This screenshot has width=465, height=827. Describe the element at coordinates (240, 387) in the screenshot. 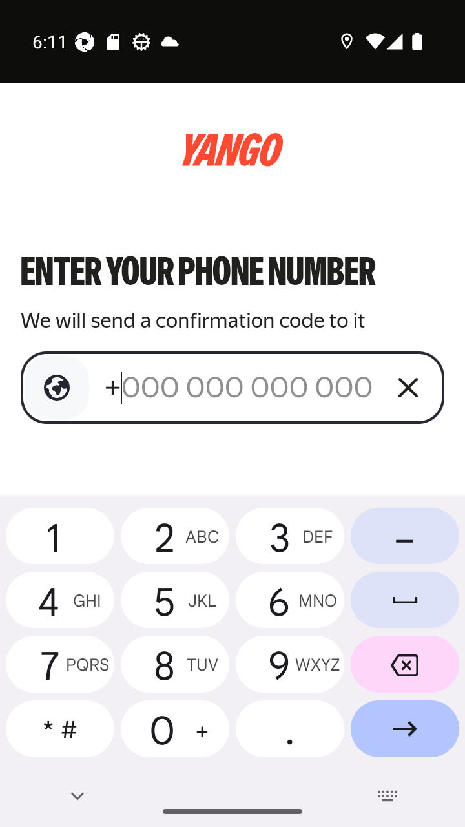

I see `+` at that location.